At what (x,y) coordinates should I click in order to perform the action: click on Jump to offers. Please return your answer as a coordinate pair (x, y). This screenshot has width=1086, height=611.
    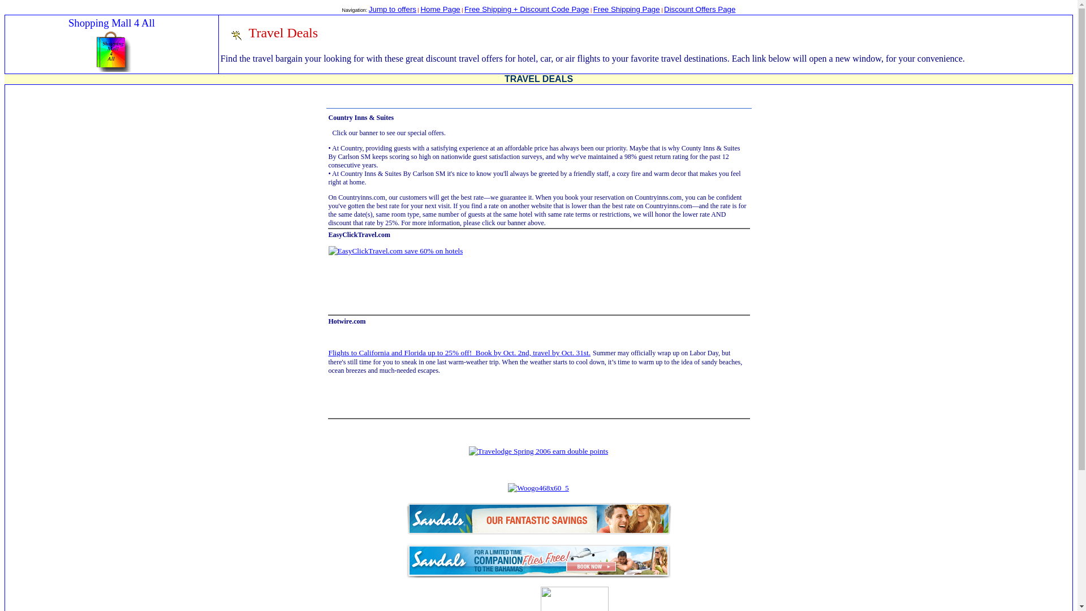
    Looking at the image, I should click on (393, 9).